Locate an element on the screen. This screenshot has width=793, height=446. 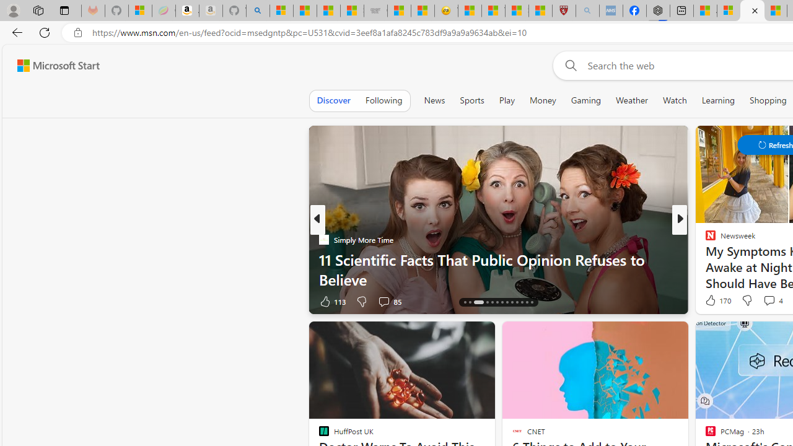
AutomationID: tab-21 is located at coordinates (507, 302).